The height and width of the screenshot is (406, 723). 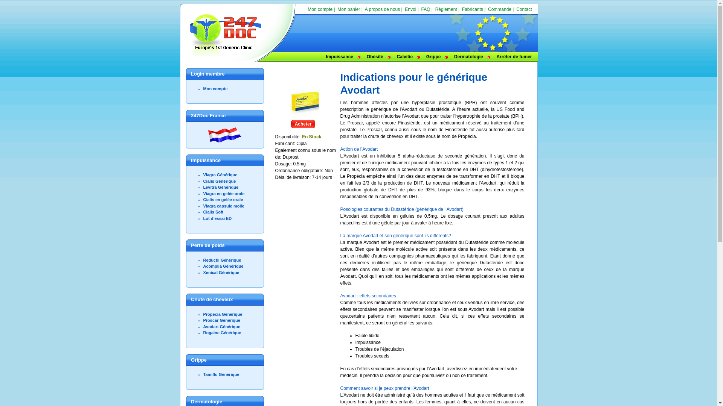 I want to click on Impuissance, so click(x=340, y=57).